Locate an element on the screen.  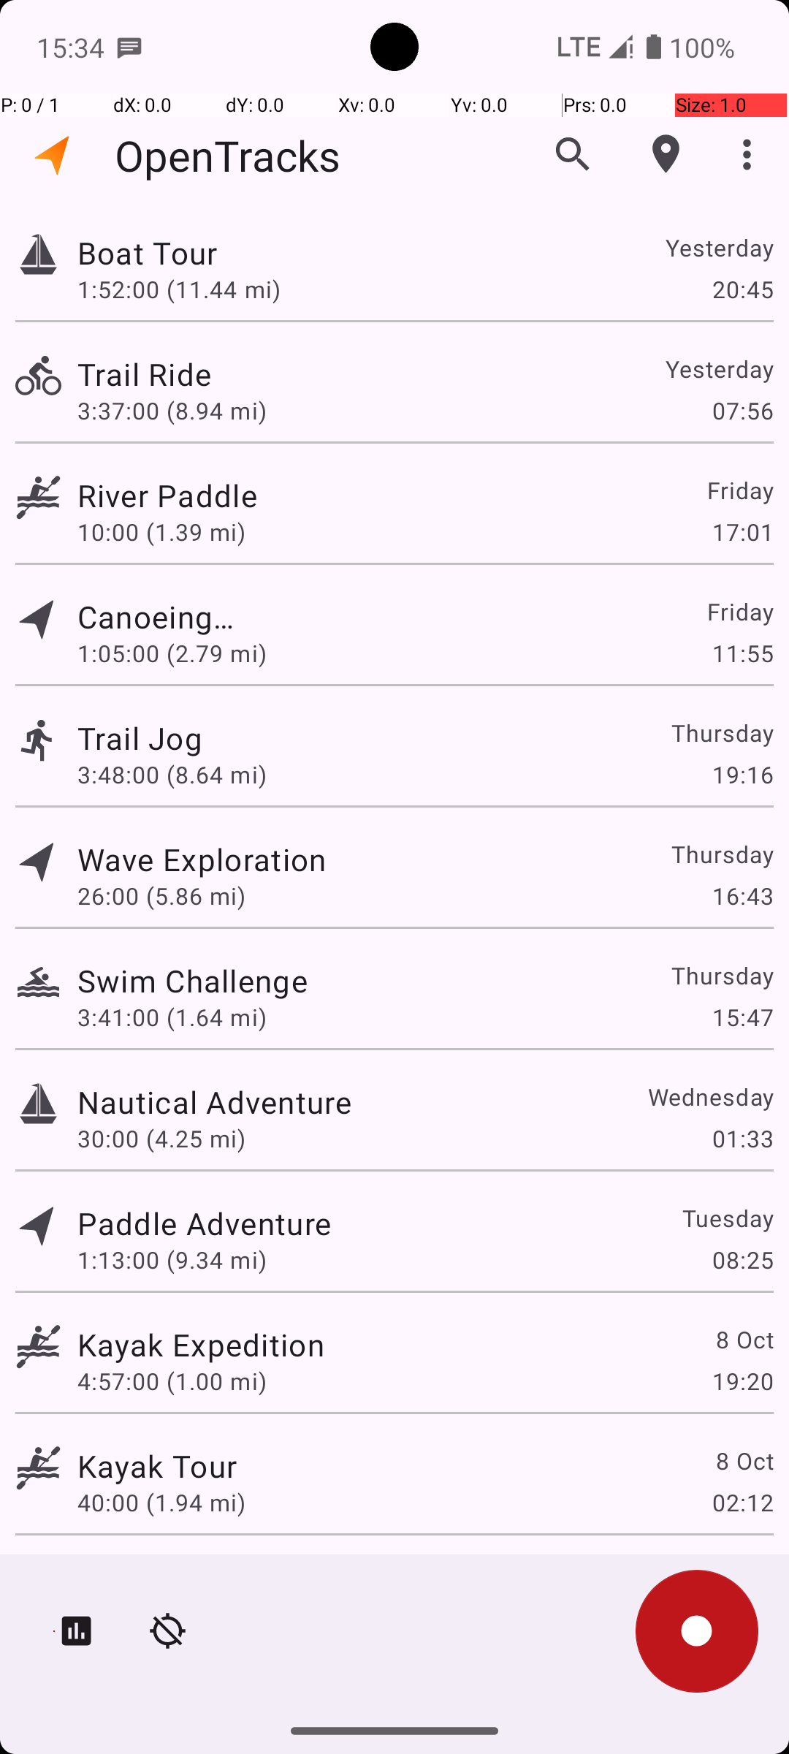
20:45 is located at coordinates (742, 289).